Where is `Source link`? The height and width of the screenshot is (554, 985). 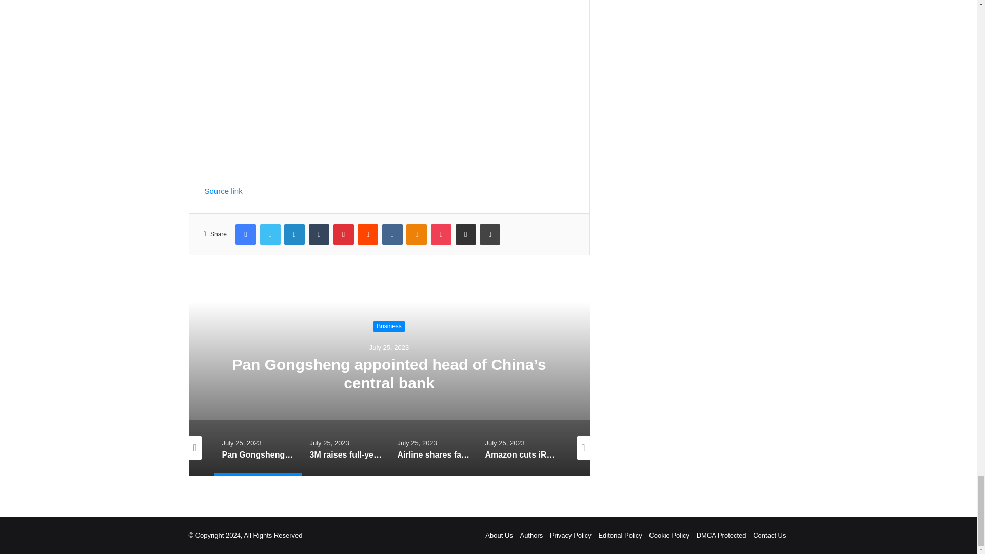
Source link is located at coordinates (223, 191).